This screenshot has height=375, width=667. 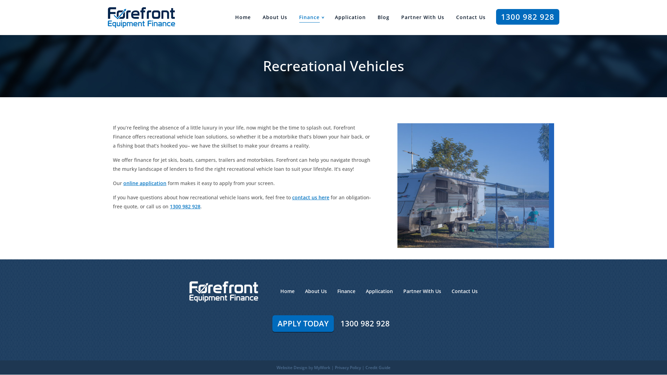 I want to click on About Us, so click(x=316, y=291).